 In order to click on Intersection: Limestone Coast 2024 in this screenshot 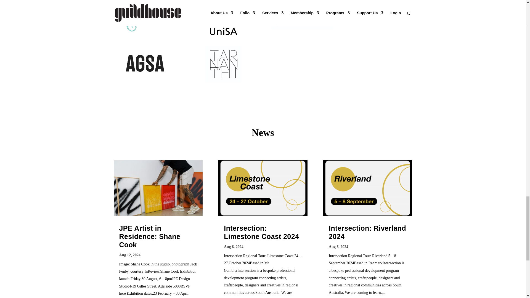, I will do `click(261, 232)`.